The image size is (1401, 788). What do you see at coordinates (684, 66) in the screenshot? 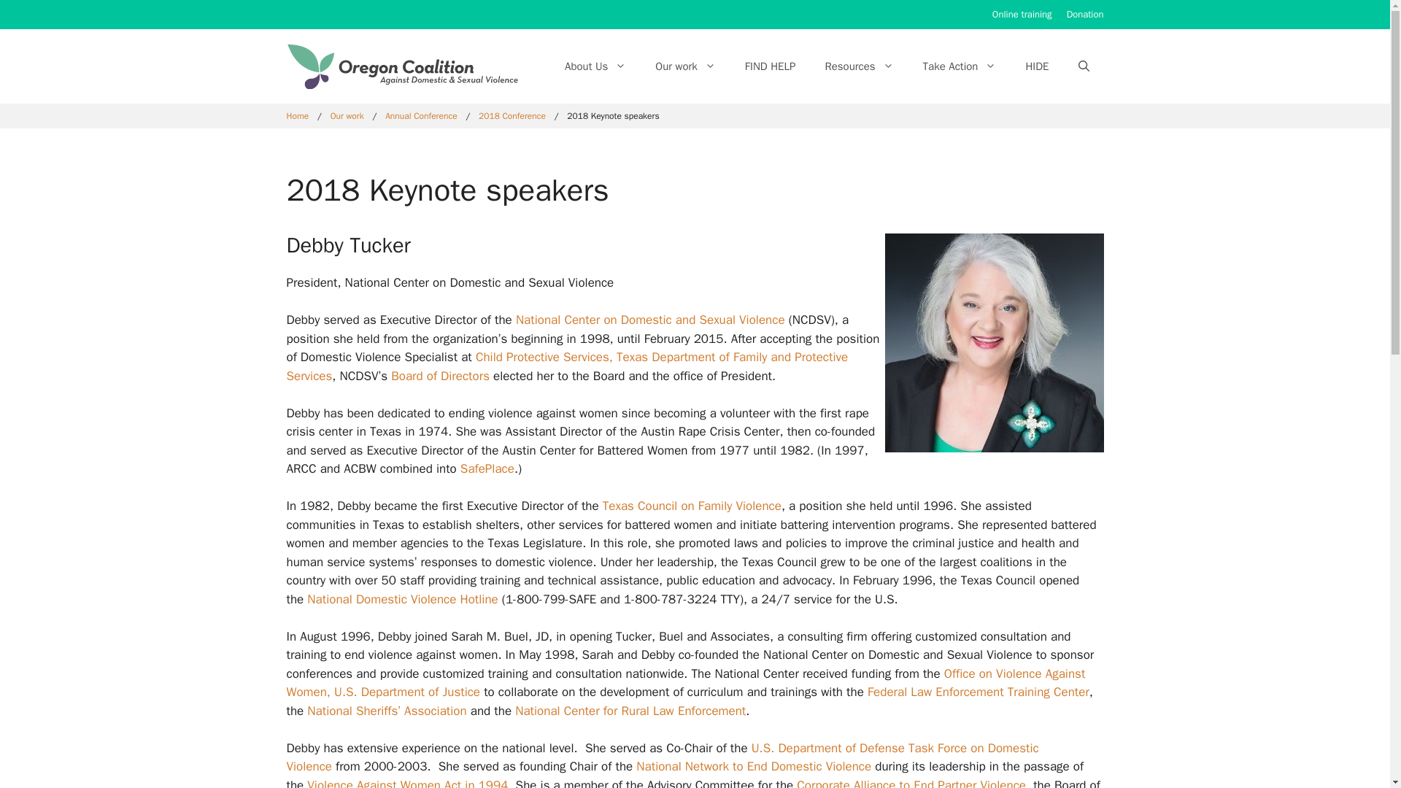
I see `Our work` at bounding box center [684, 66].